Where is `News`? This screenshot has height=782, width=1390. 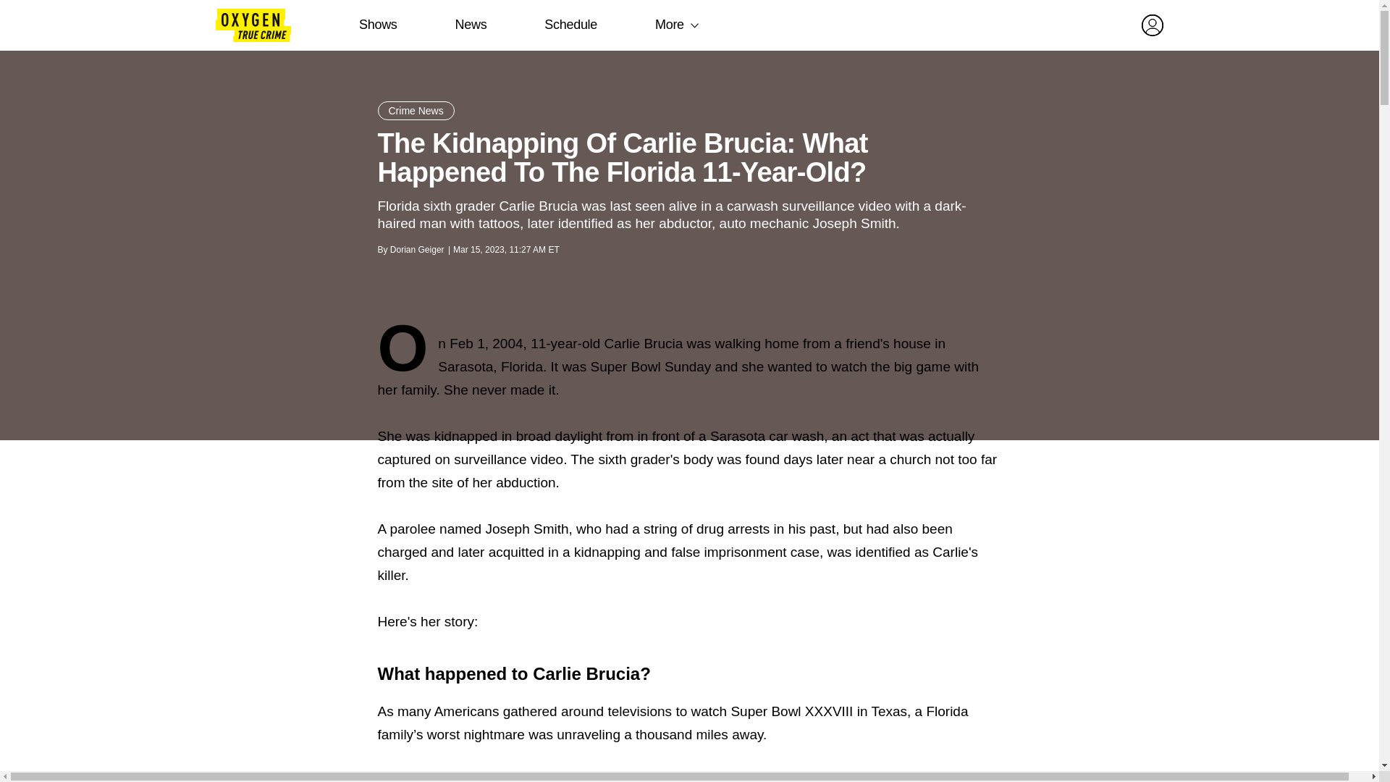 News is located at coordinates (471, 25).